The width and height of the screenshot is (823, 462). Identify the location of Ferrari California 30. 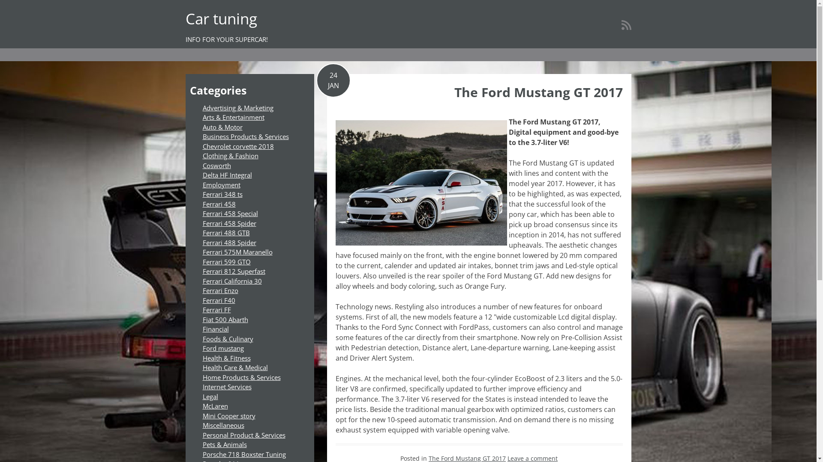
(232, 281).